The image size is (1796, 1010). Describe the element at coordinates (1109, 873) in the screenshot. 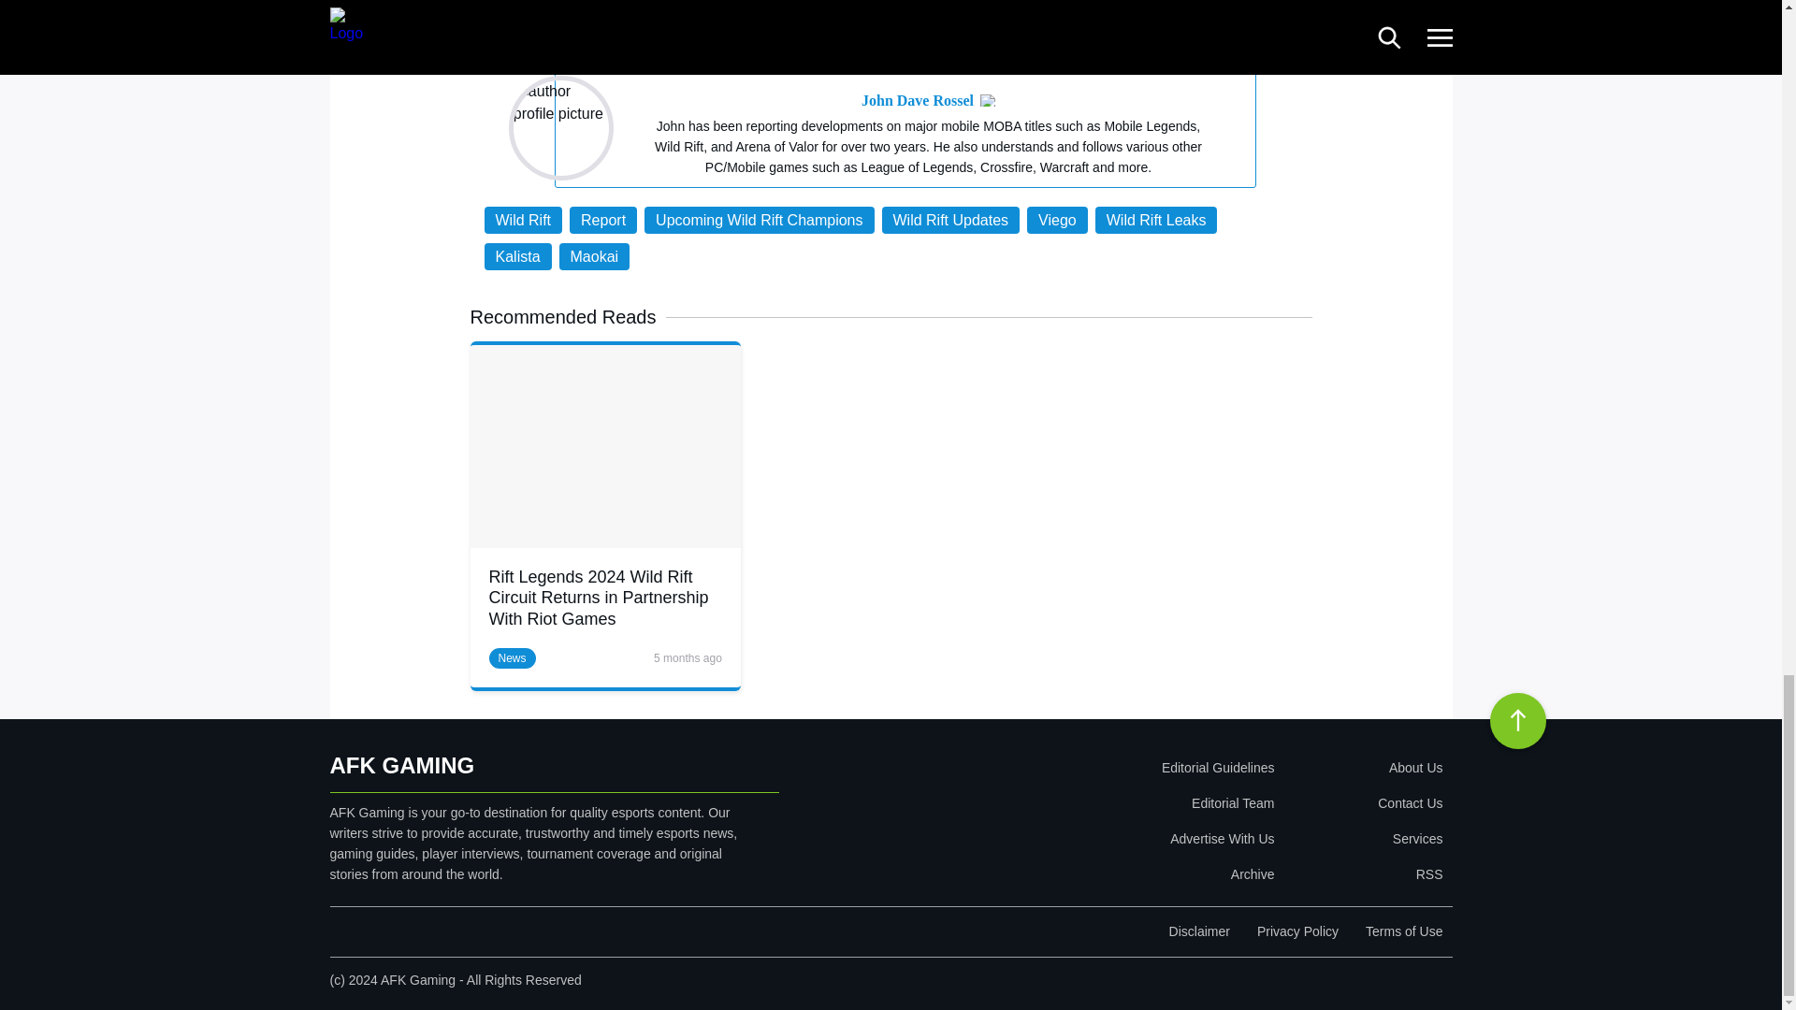

I see `Archive` at that location.